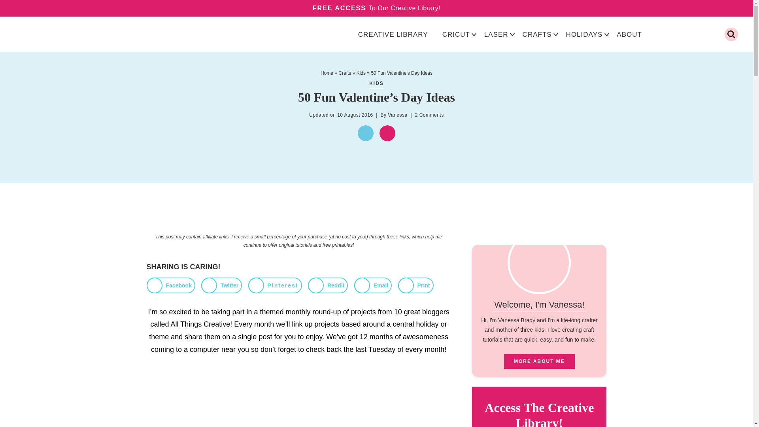 This screenshot has height=427, width=759. Describe the element at coordinates (393, 34) in the screenshot. I see `CREATIVE LIBRARY` at that location.